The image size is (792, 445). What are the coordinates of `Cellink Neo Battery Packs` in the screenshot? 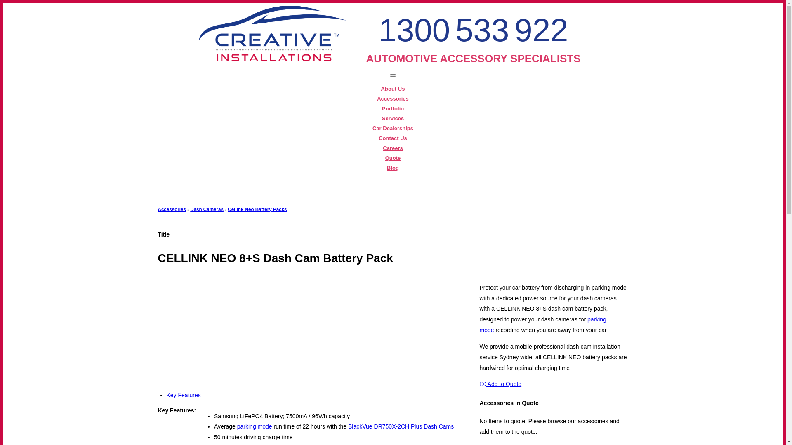 It's located at (257, 209).